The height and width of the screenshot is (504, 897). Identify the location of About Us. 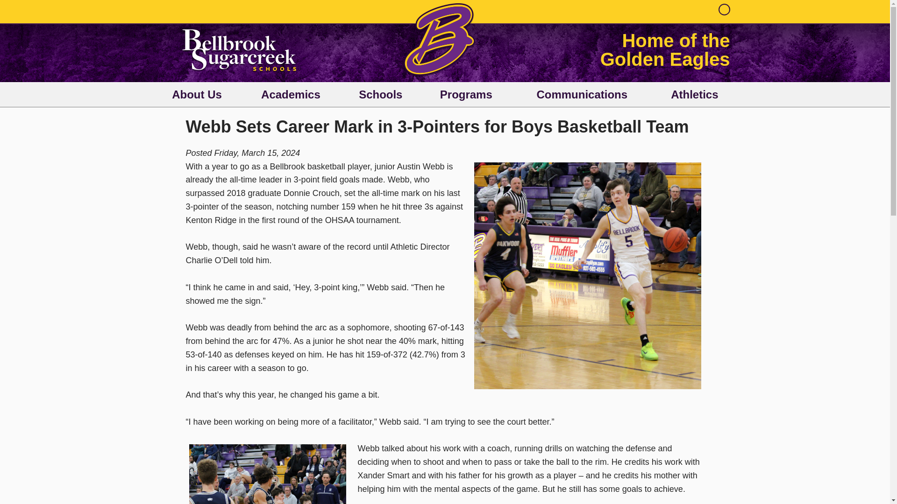
(197, 94).